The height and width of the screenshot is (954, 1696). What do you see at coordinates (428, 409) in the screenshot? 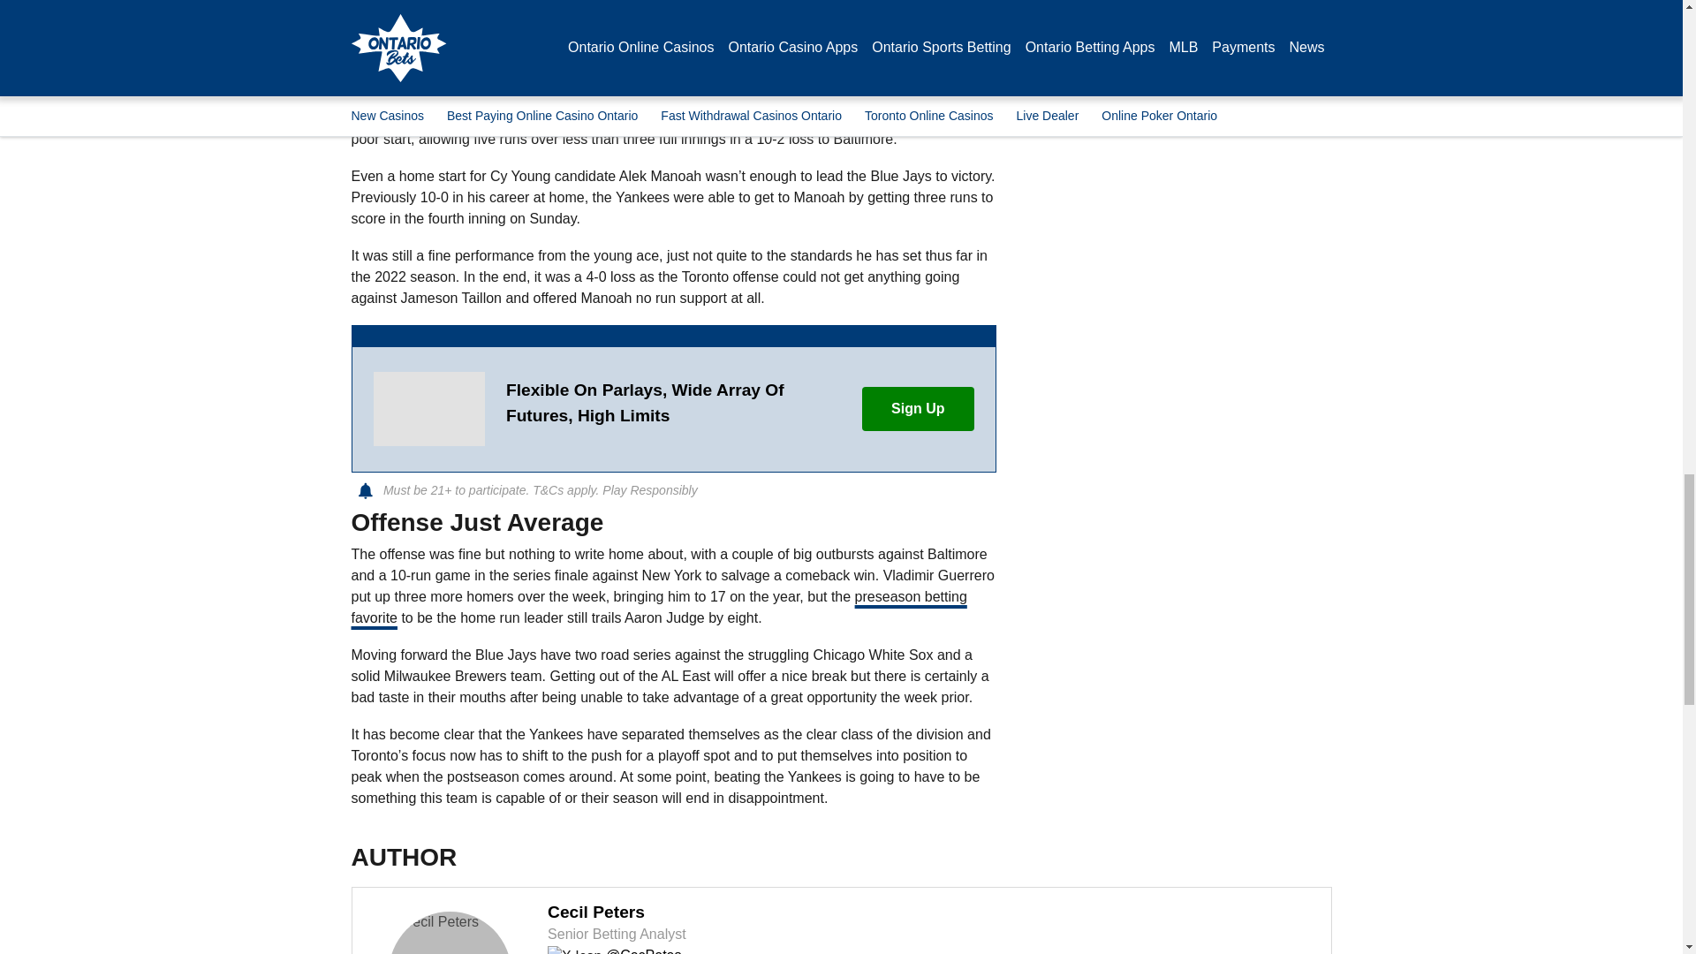
I see `Caesars Sports` at bounding box center [428, 409].